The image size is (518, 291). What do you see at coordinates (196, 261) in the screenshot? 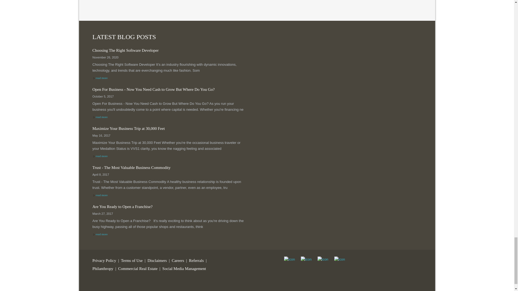
I see `Referrals` at bounding box center [196, 261].